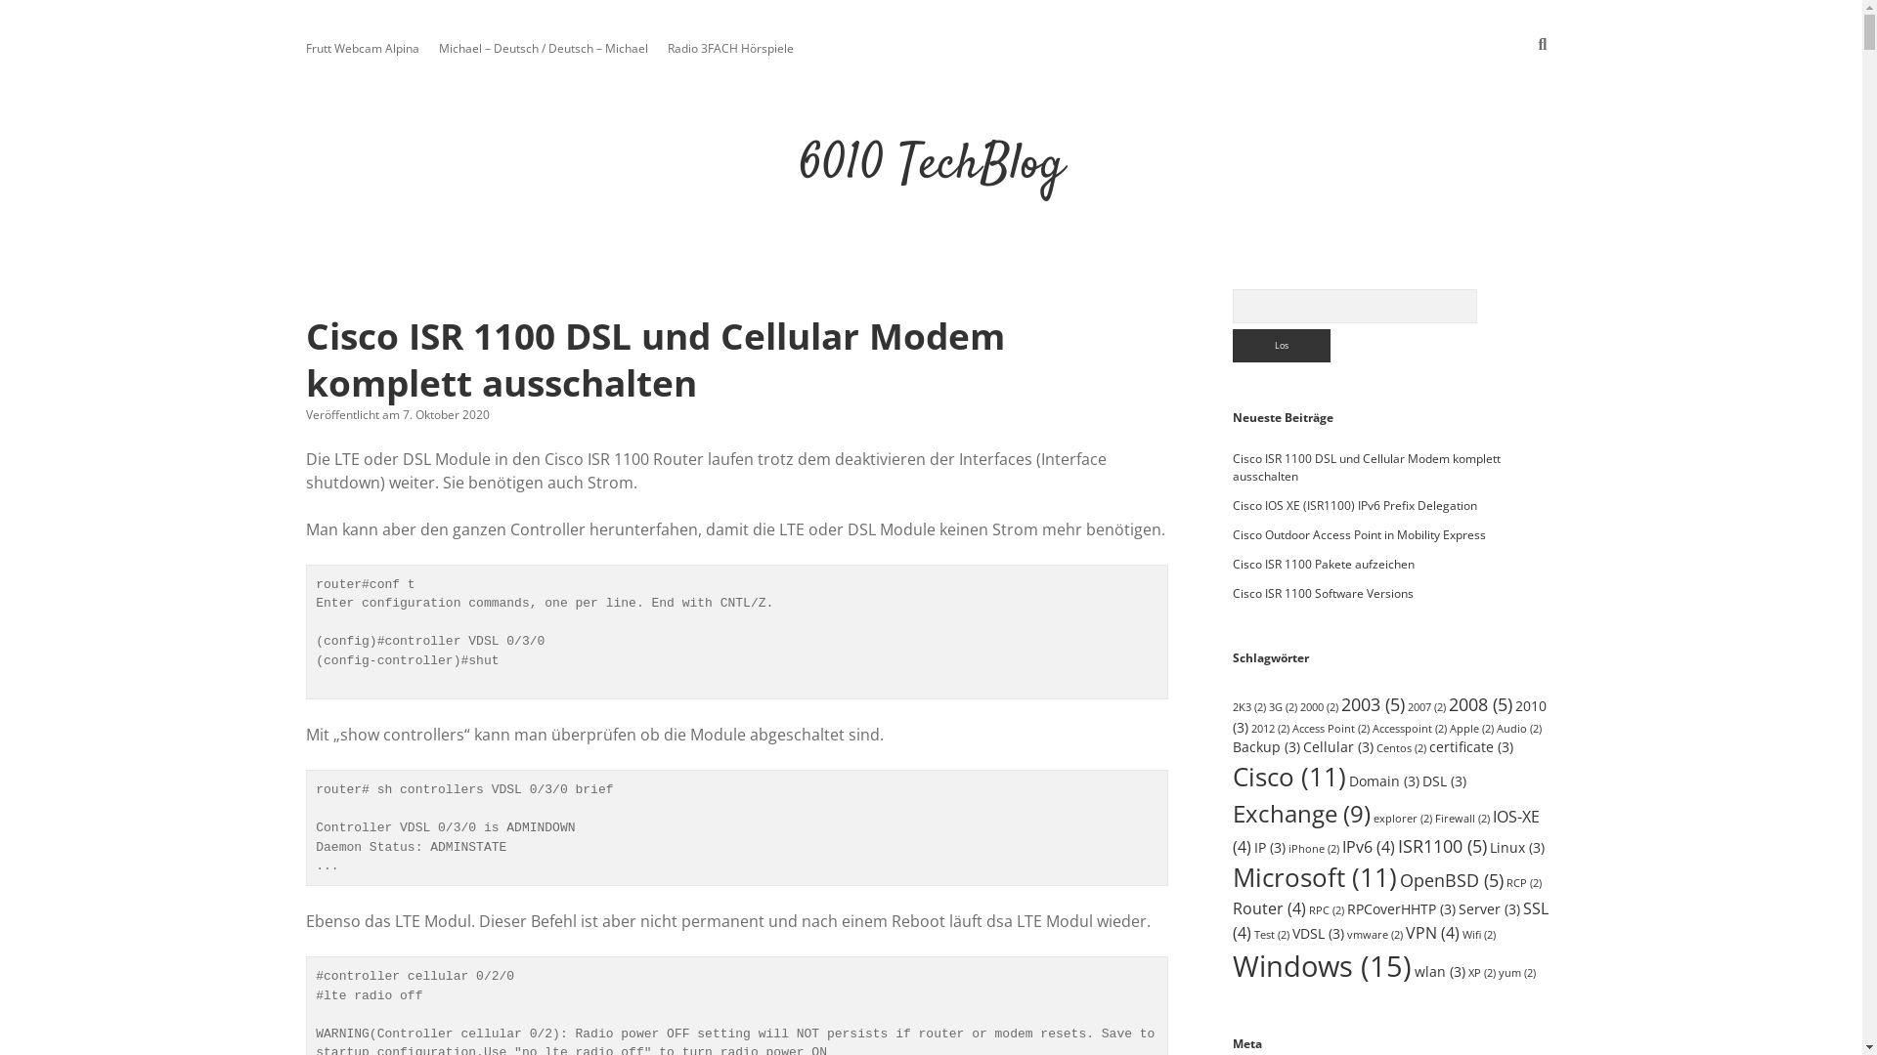 The height and width of the screenshot is (1055, 1877). What do you see at coordinates (362, 49) in the screenshot?
I see `Frutt Webcam Alpina` at bounding box center [362, 49].